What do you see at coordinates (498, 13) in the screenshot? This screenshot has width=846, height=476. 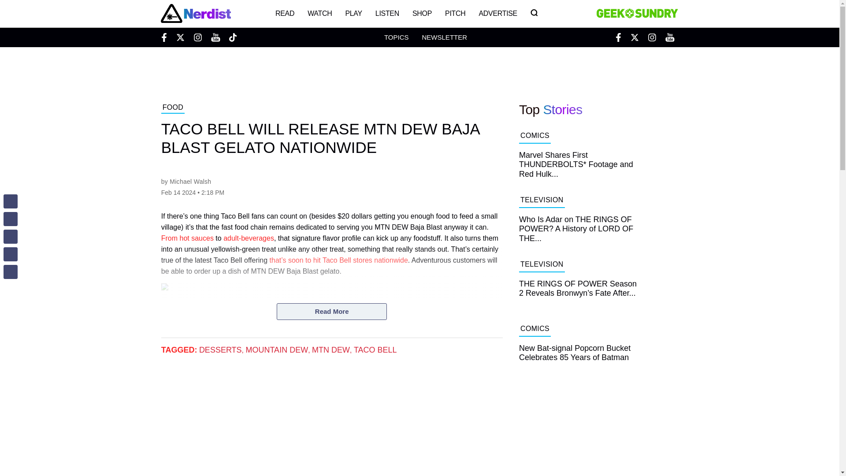 I see `ADVERTISE` at bounding box center [498, 13].